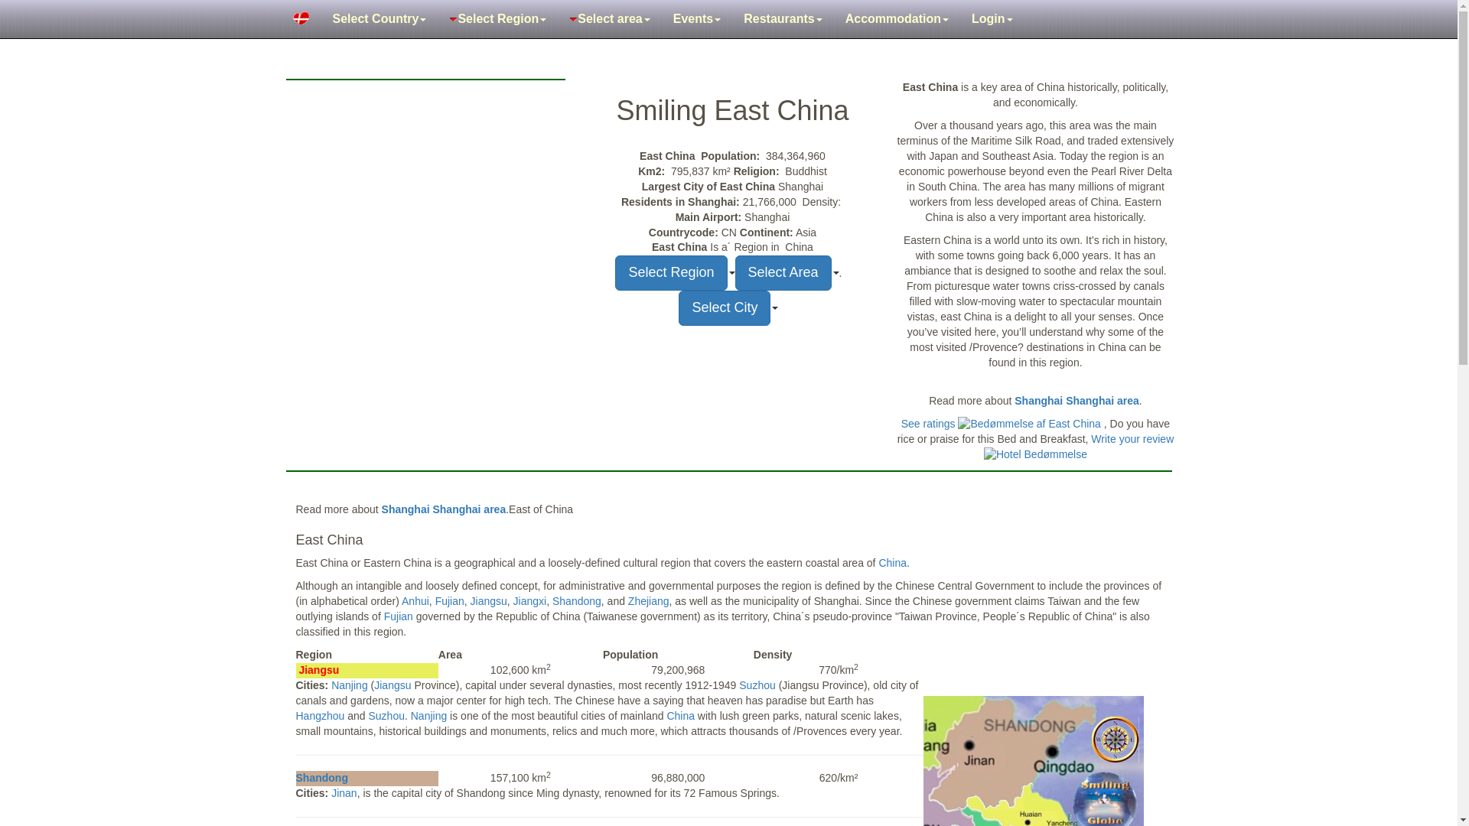 This screenshot has height=826, width=1469. I want to click on Shandong, so click(321, 777).